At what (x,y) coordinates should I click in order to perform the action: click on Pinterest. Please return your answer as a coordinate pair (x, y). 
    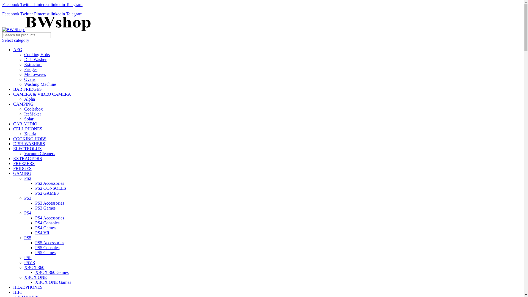
    Looking at the image, I should click on (42, 4).